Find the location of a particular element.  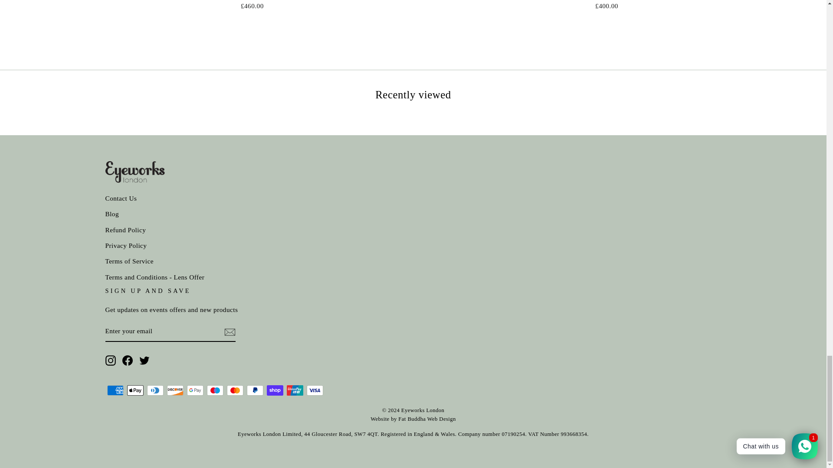

Discover is located at coordinates (175, 390).